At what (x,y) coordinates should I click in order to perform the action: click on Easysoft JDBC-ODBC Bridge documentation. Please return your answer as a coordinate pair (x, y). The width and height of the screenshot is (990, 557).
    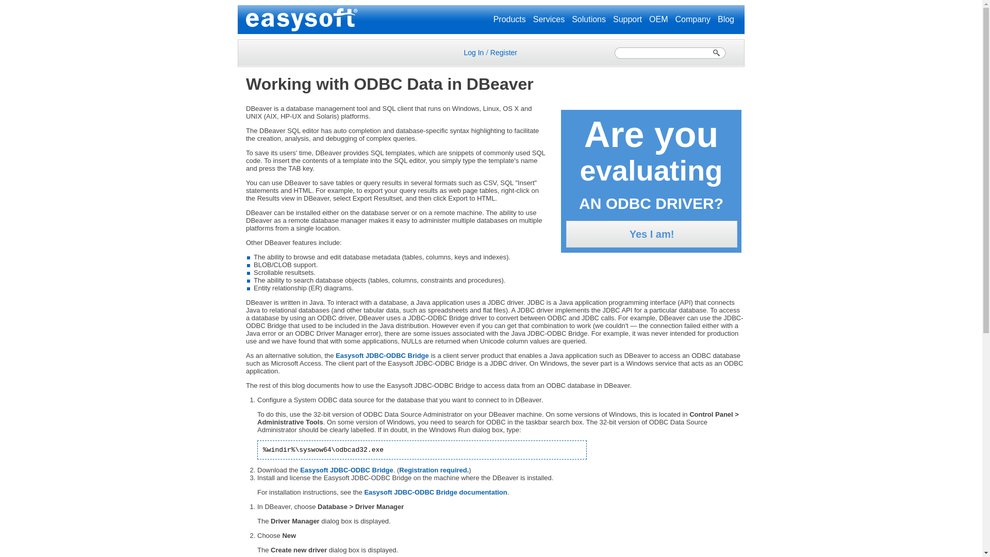
    Looking at the image, I should click on (435, 492).